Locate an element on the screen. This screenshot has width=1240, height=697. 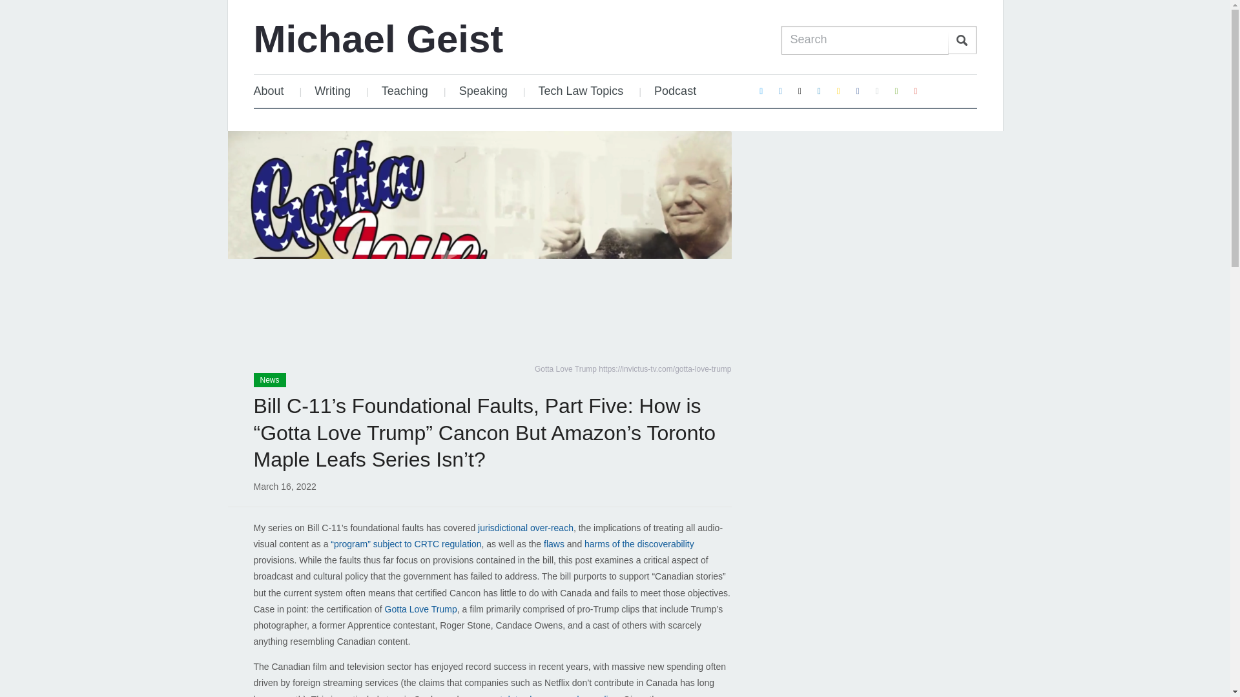
twitter is located at coordinates (761, 90).